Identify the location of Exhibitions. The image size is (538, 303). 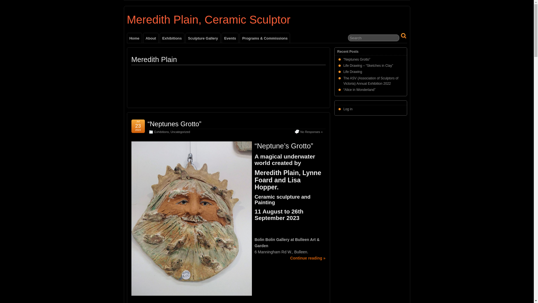
(172, 38).